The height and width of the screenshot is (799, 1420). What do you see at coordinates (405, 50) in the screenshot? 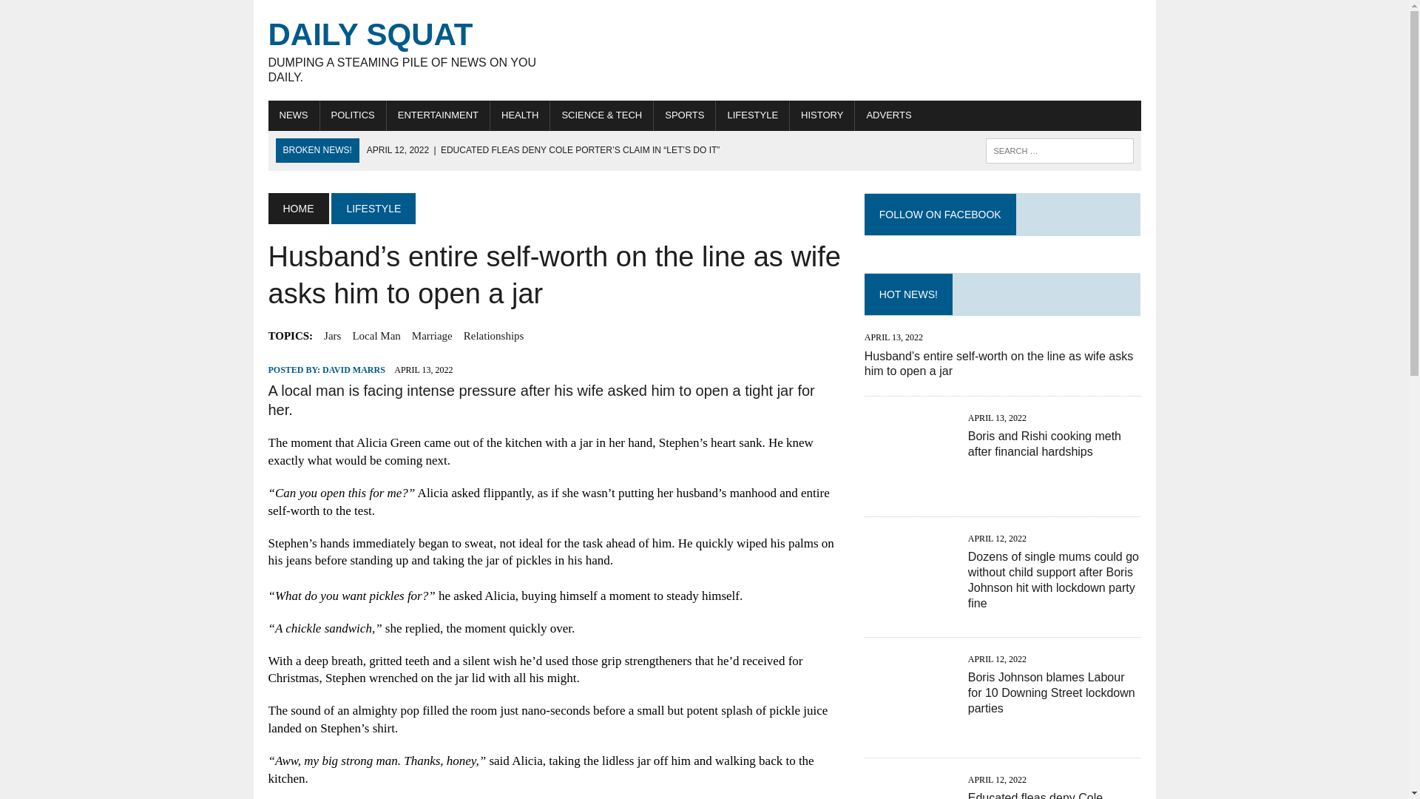
I see `HISTORY` at bounding box center [405, 50].